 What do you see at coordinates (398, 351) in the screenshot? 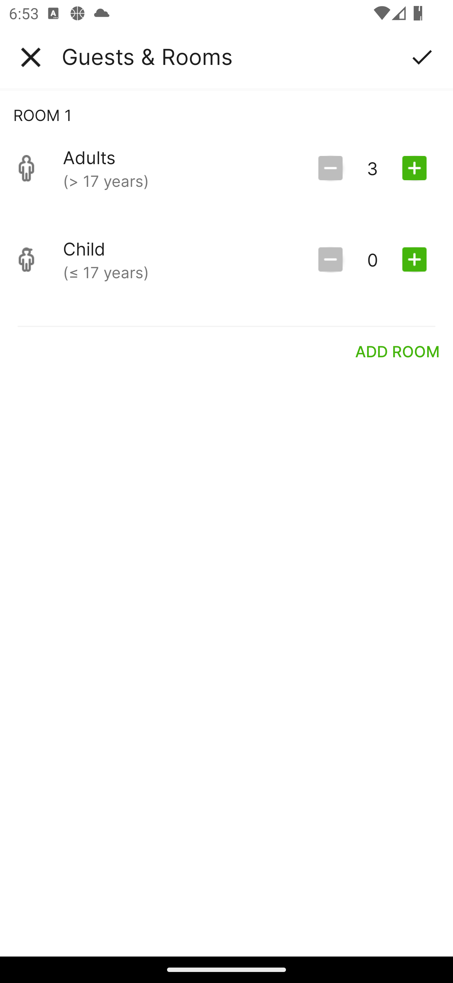
I see `ADD ROOM` at bounding box center [398, 351].